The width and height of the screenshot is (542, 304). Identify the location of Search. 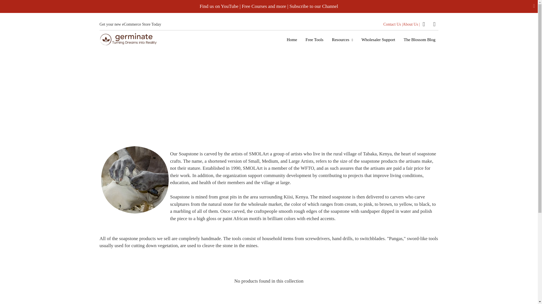
(423, 24).